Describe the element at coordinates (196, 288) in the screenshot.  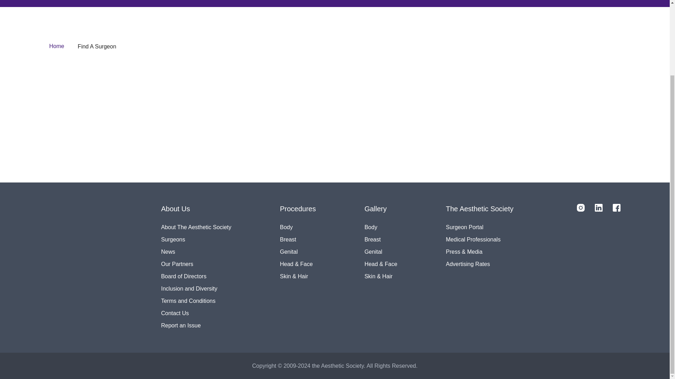
I see `The Aesthetic Society Inclusion and Diversity Statement` at that location.